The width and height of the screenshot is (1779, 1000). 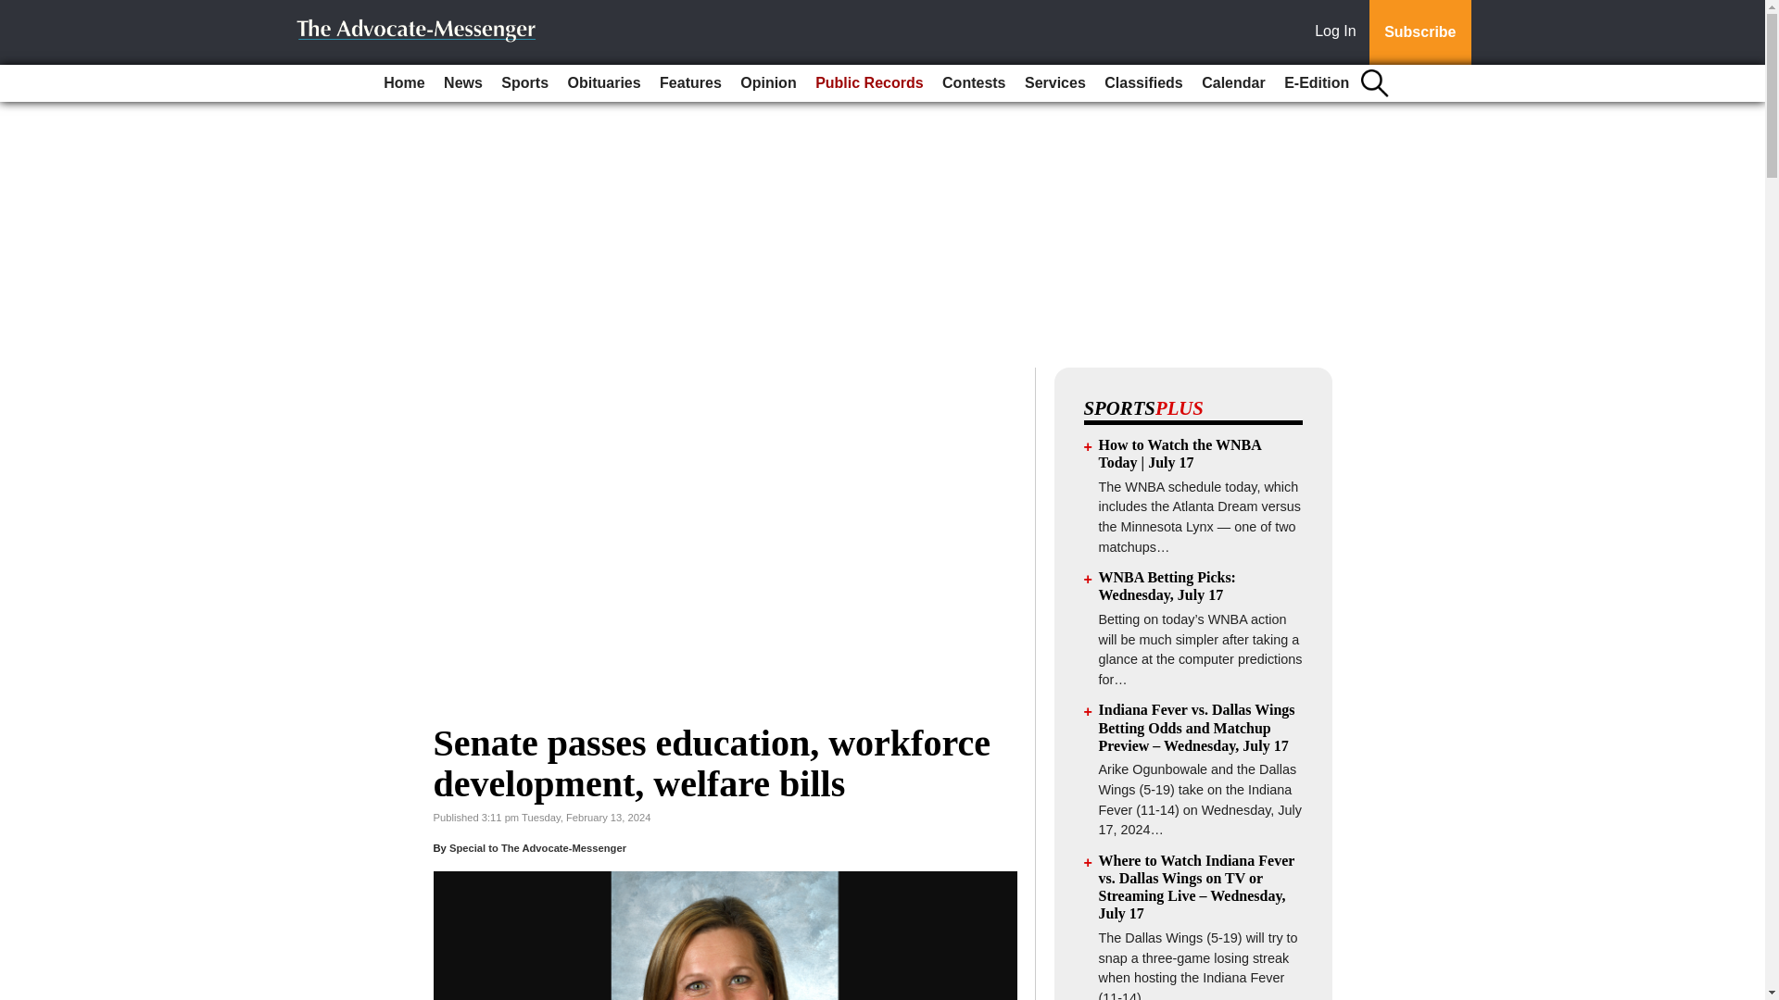 I want to click on Home, so click(x=404, y=83).